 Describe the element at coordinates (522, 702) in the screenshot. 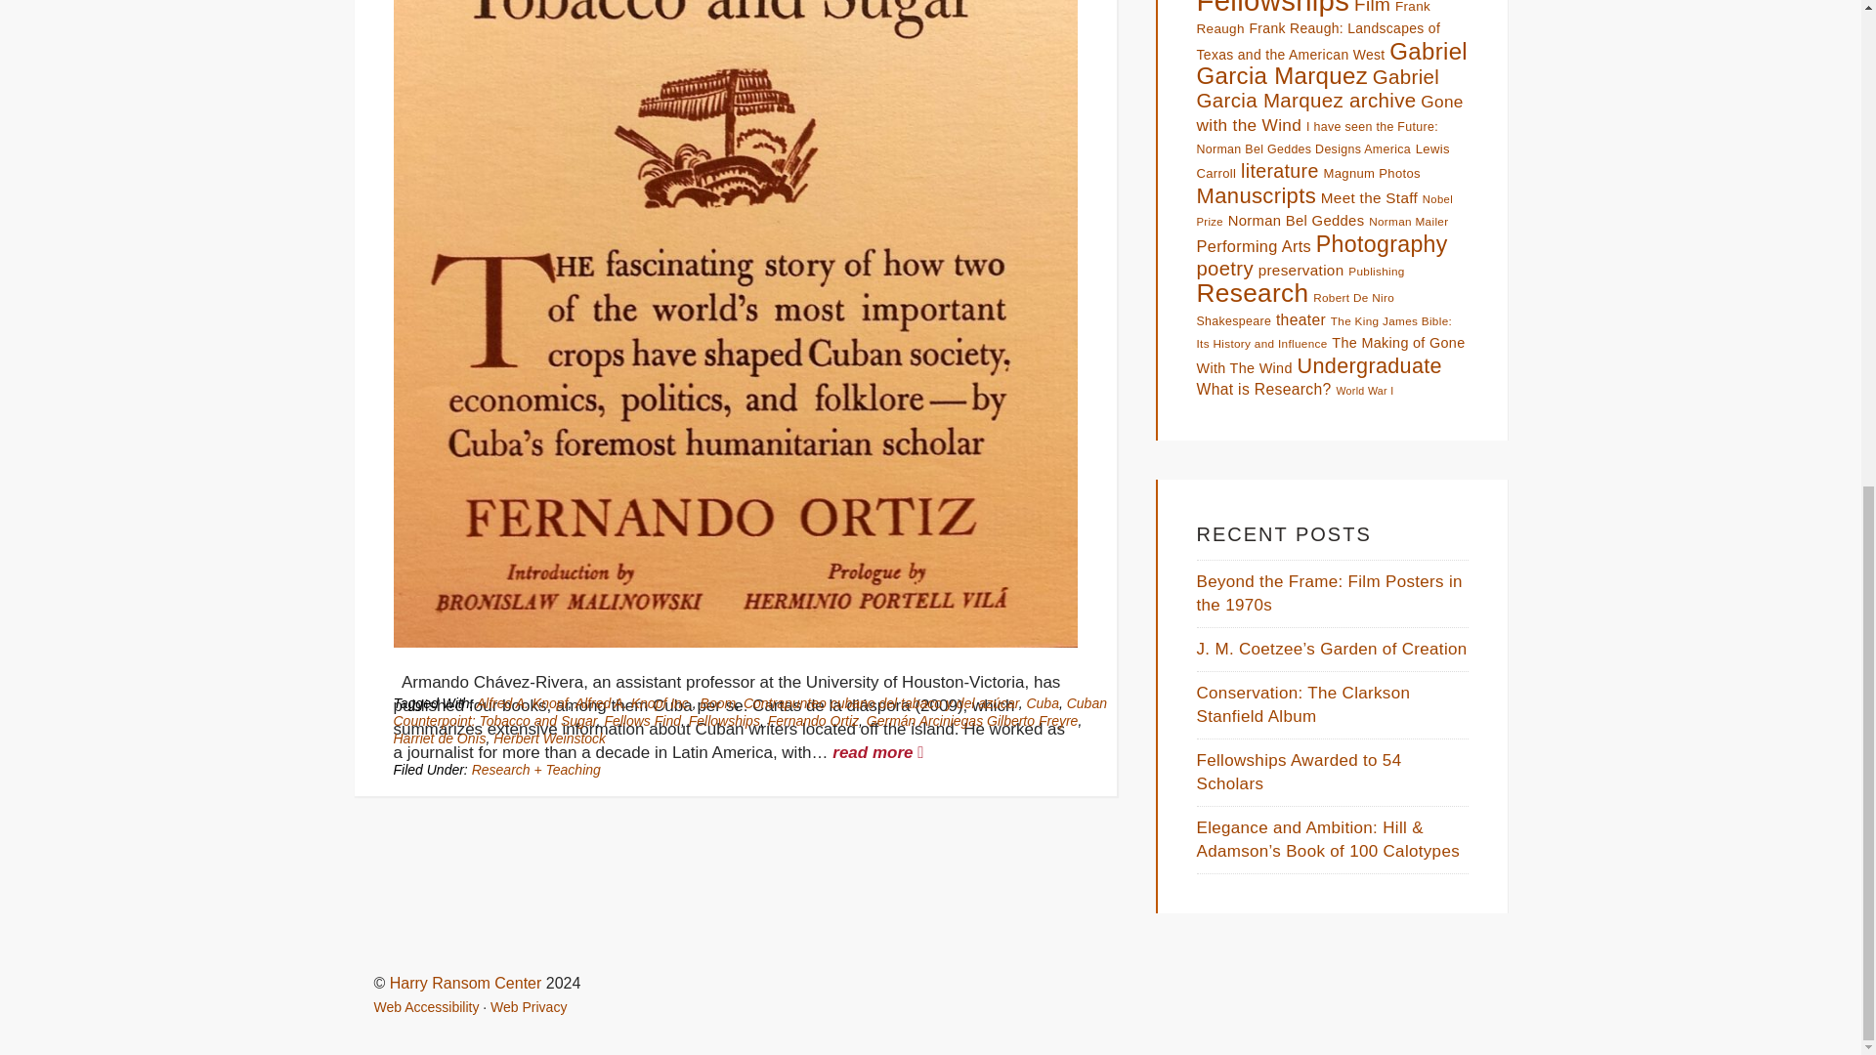

I see `Alfred A. Knopf` at that location.